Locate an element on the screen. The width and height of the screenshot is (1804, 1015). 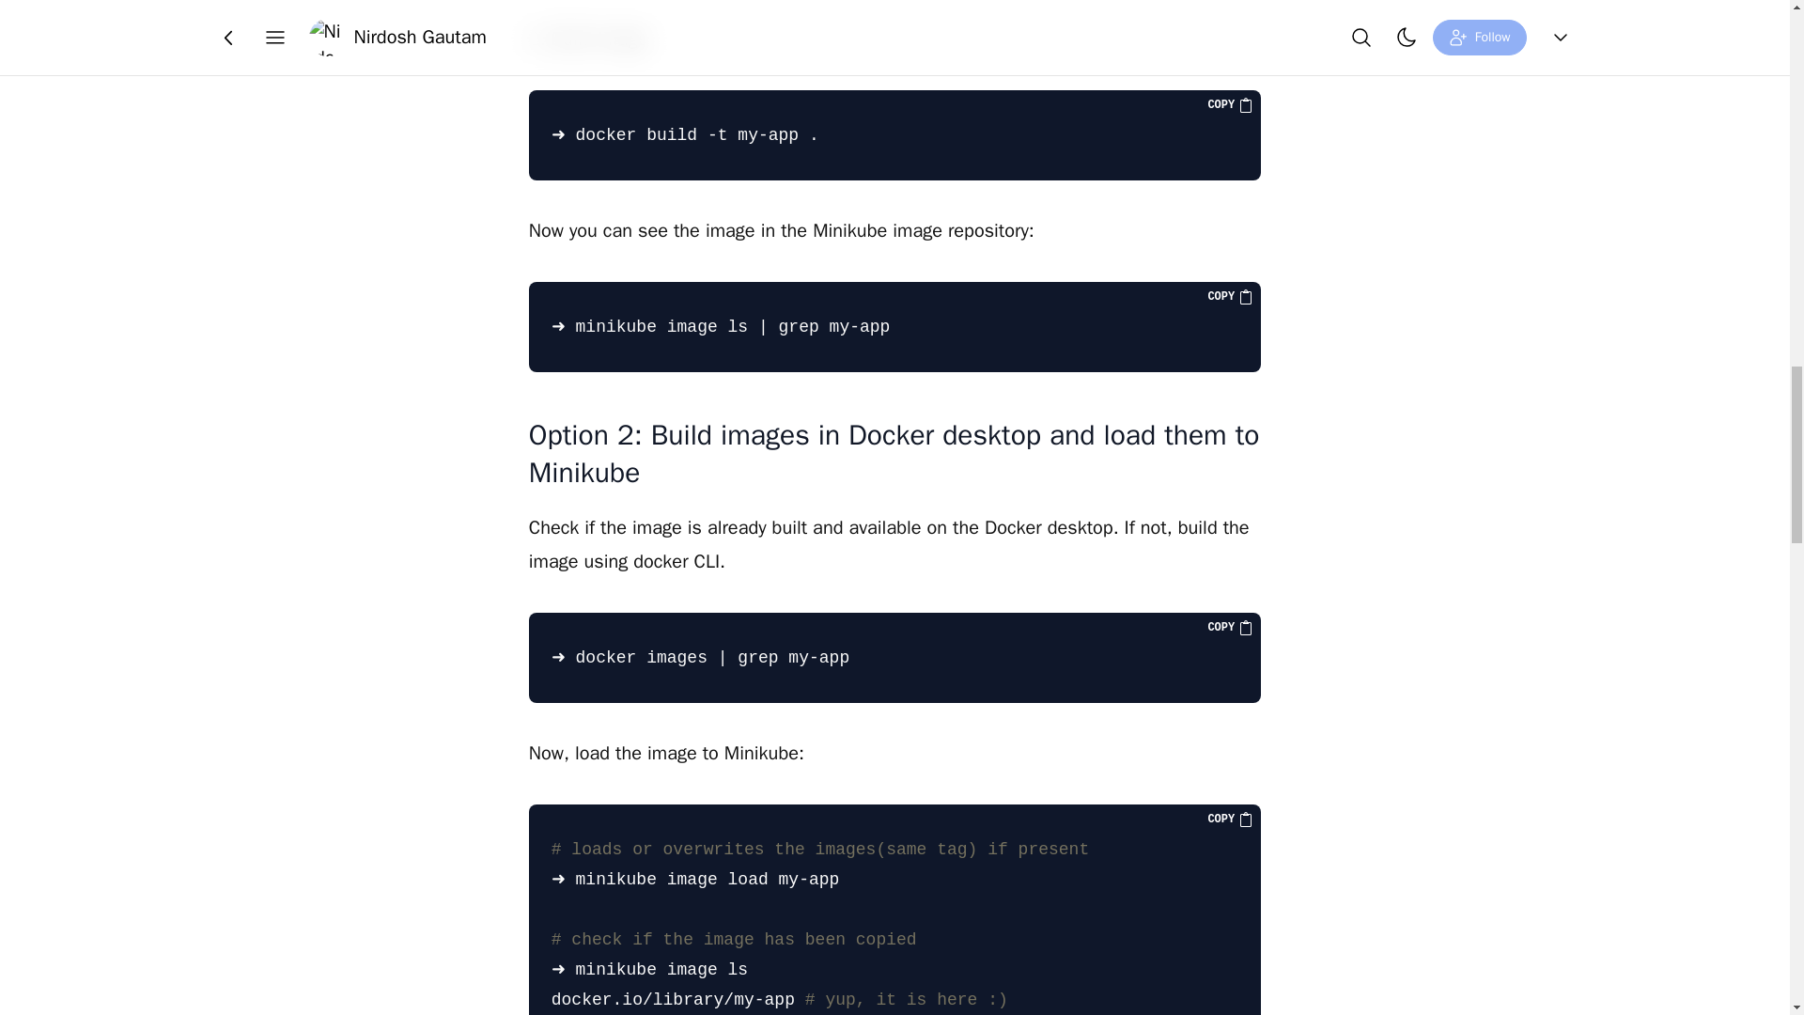
COPY is located at coordinates (1230, 104).